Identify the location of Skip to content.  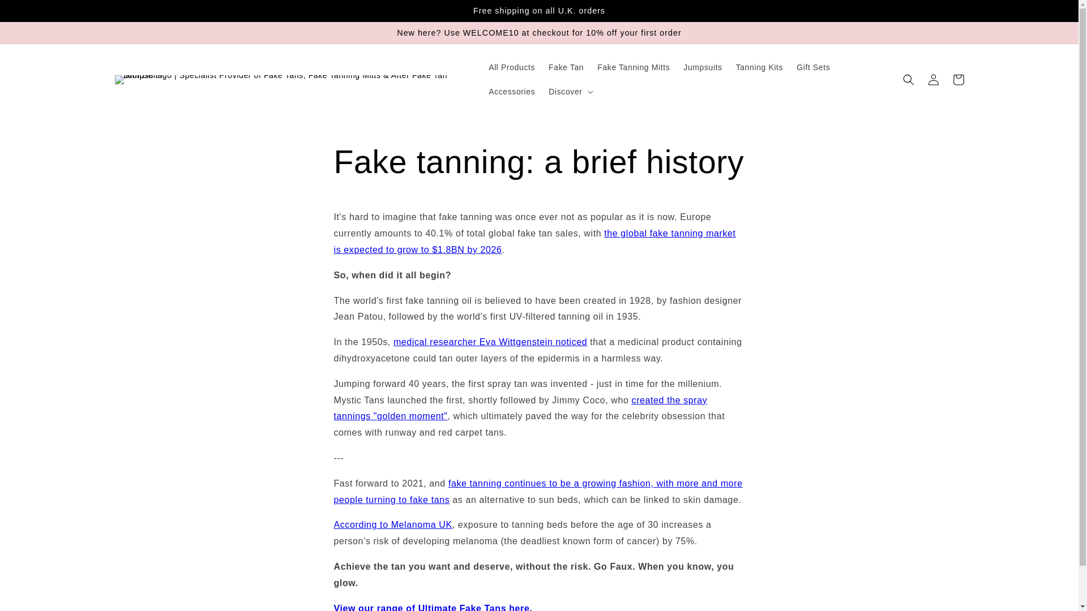
(35, 14).